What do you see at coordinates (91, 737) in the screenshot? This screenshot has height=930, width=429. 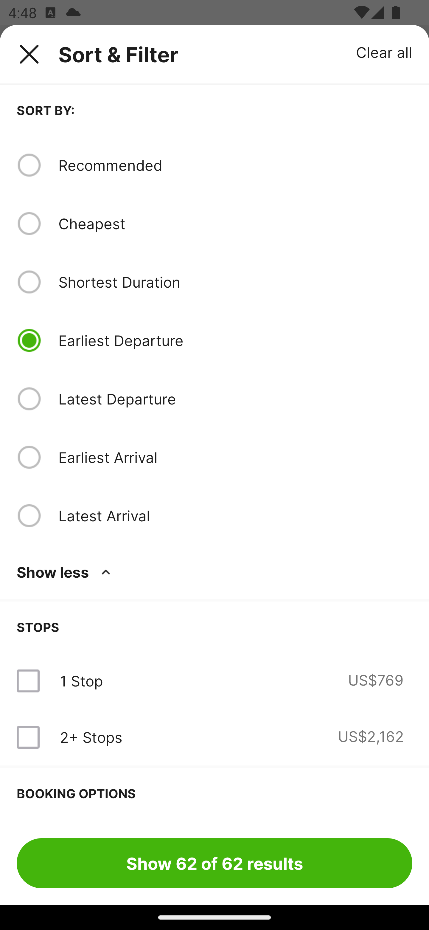 I see `2+ Stops` at bounding box center [91, 737].